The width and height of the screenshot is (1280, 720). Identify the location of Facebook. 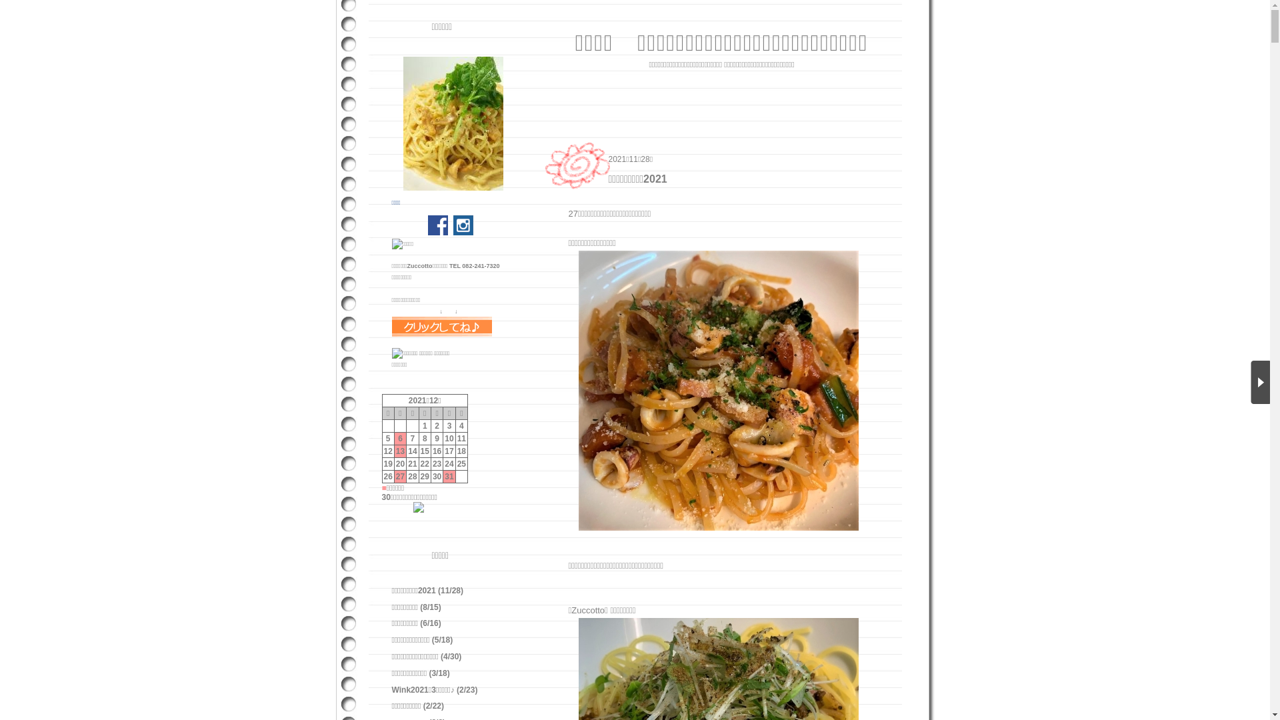
(438, 225).